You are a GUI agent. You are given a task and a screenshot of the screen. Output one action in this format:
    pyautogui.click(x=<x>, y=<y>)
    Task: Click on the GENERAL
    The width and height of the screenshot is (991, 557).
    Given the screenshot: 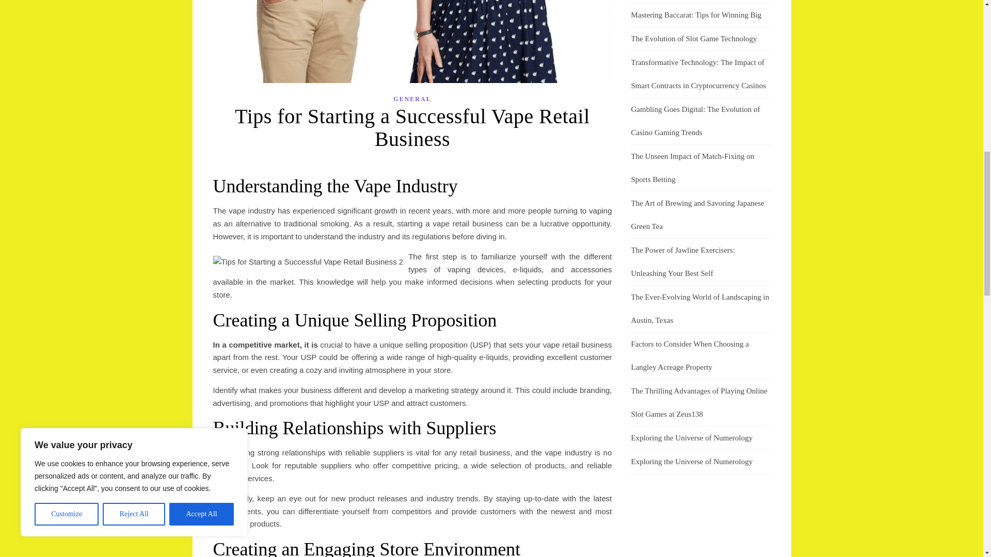 What is the action you would take?
    pyautogui.click(x=412, y=99)
    